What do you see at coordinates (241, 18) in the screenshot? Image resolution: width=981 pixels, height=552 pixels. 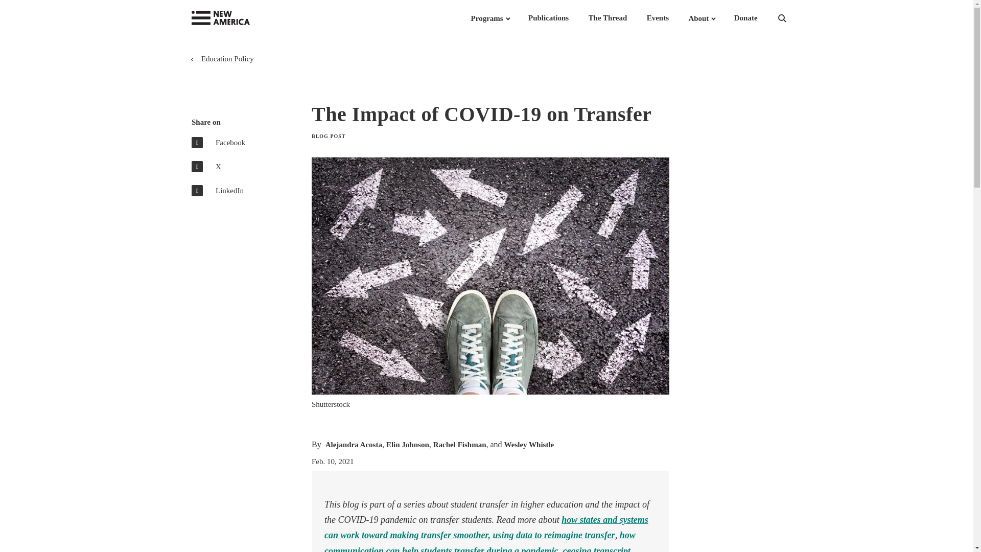 I see `New America` at bounding box center [241, 18].